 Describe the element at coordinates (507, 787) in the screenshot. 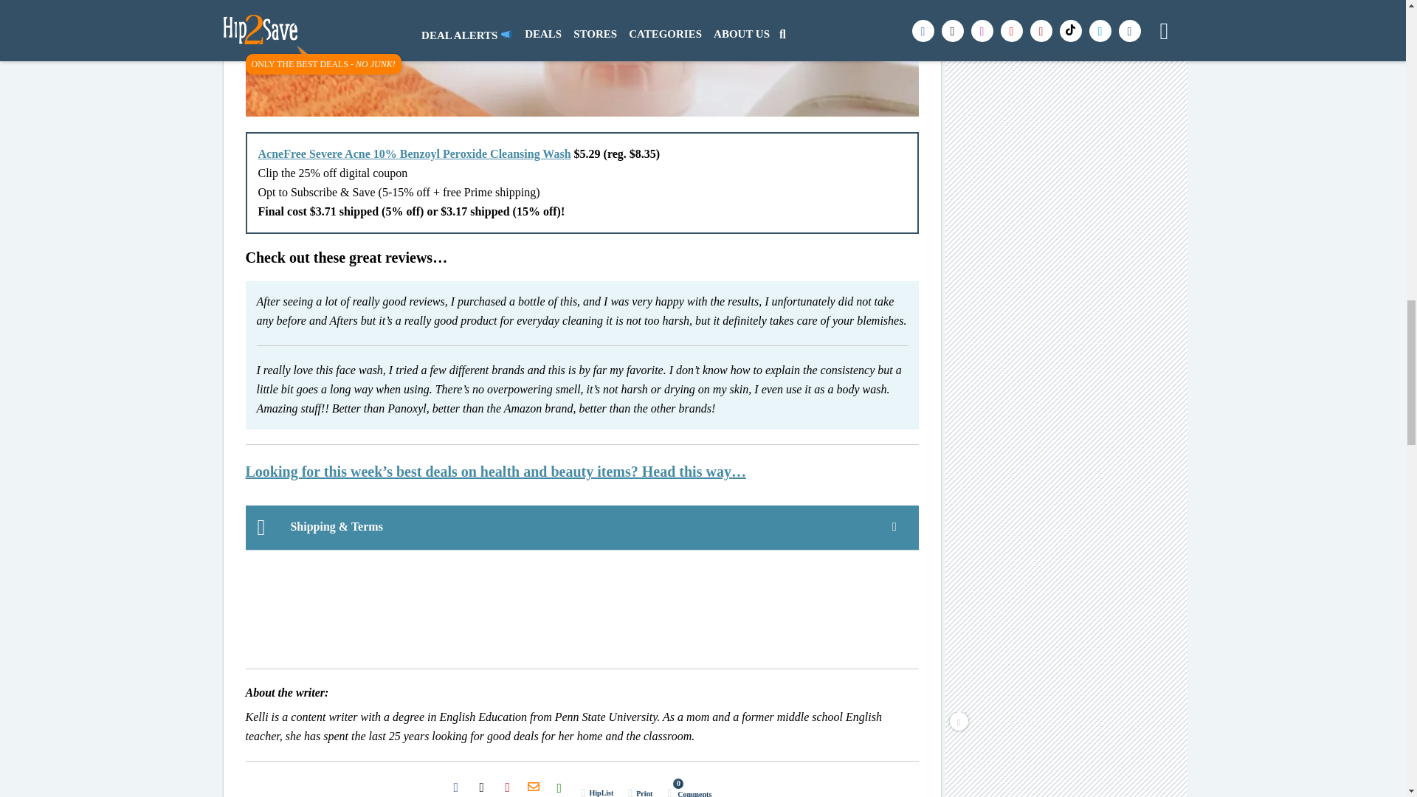

I see `Click to share on Pinterest` at that location.